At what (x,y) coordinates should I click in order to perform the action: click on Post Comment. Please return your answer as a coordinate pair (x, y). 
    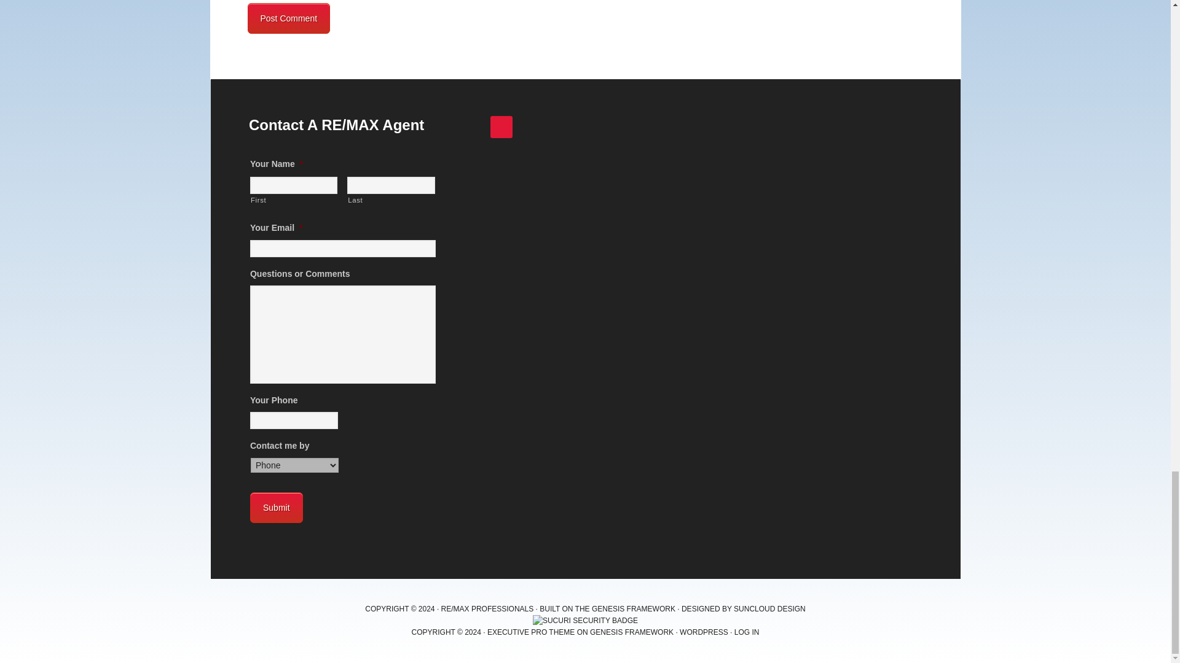
    Looking at the image, I should click on (288, 18).